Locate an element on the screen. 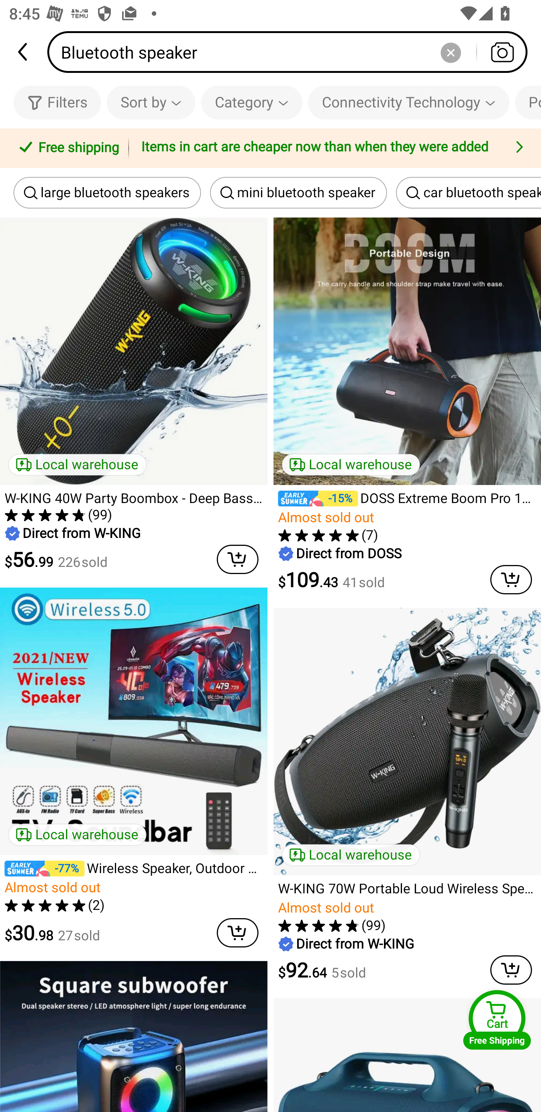  mini bluetooth speaker is located at coordinates (298, 193).